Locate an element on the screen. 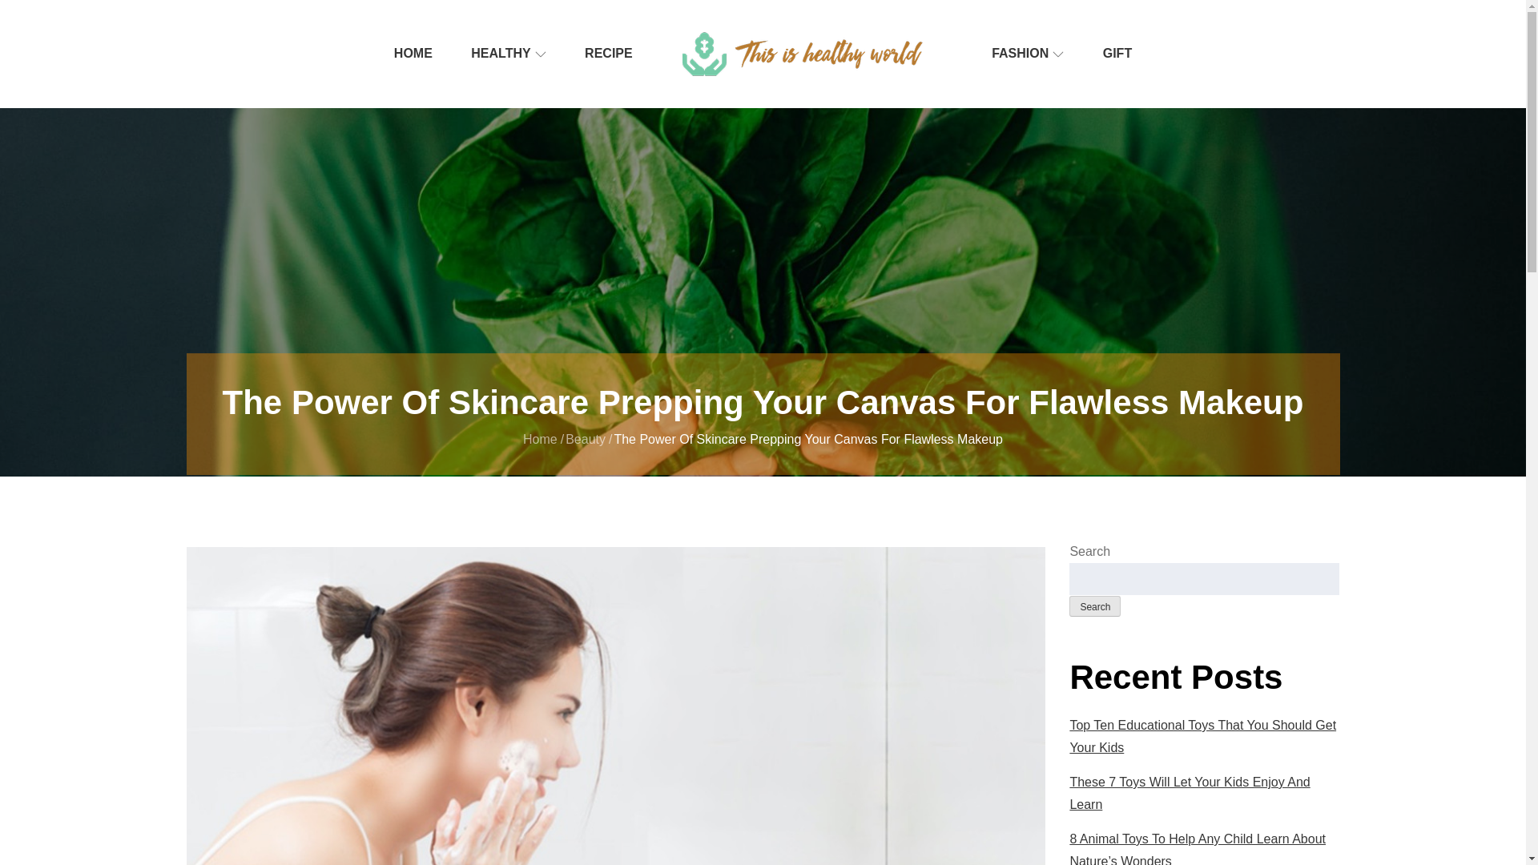 Image resolution: width=1538 pixels, height=865 pixels. HEALTHY is located at coordinates (508, 53).